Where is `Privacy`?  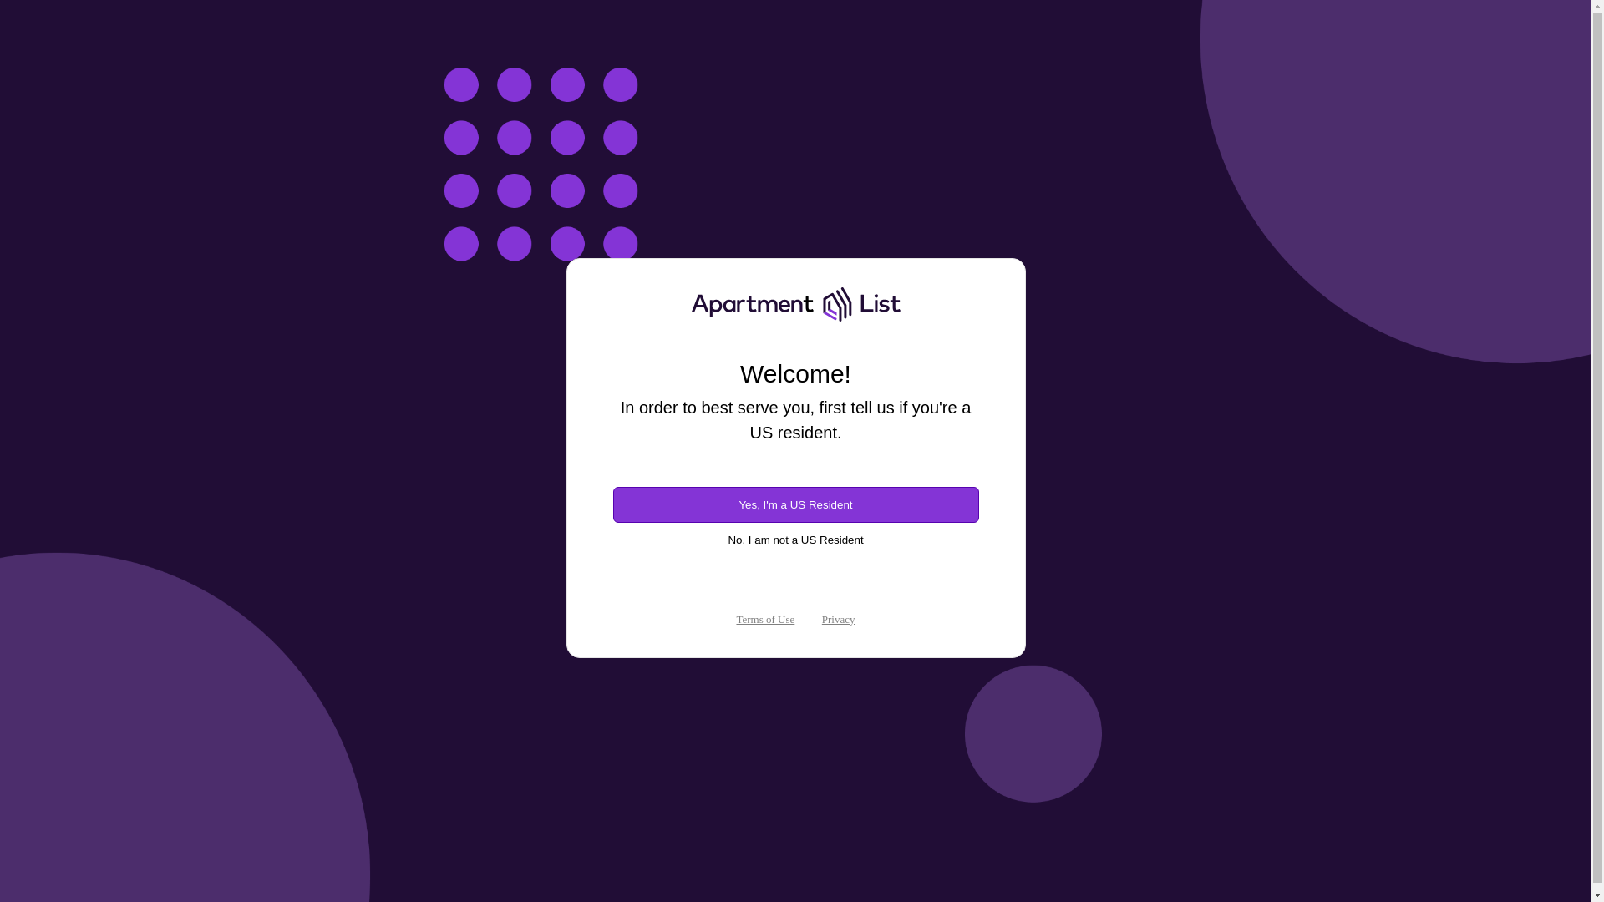 Privacy is located at coordinates (838, 620).